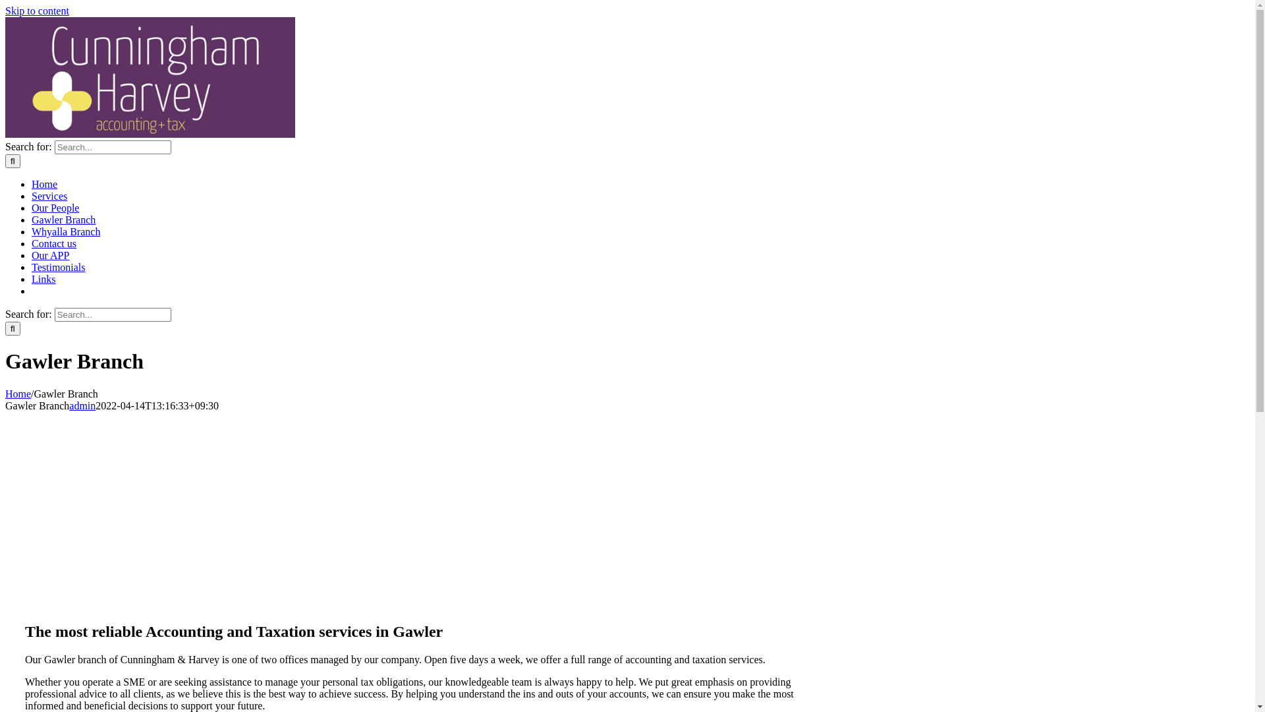  I want to click on Gawler Branch, so click(63, 220).